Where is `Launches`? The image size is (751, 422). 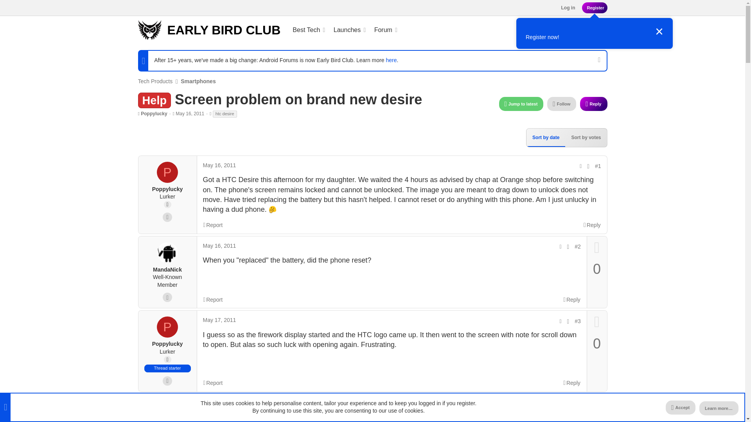 Launches is located at coordinates (344, 30).